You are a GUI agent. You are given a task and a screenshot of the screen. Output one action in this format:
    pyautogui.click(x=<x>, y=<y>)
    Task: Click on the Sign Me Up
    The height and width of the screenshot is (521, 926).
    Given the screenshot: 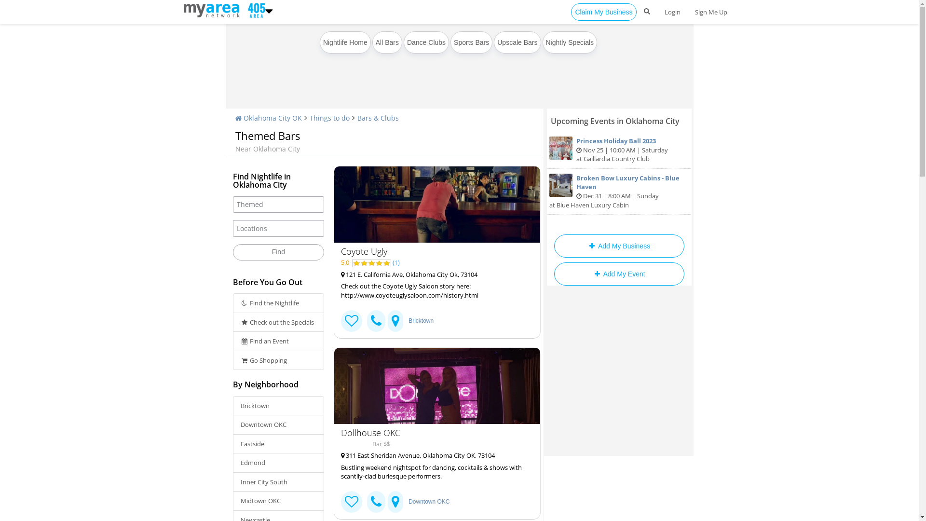 What is the action you would take?
    pyautogui.click(x=711, y=12)
    